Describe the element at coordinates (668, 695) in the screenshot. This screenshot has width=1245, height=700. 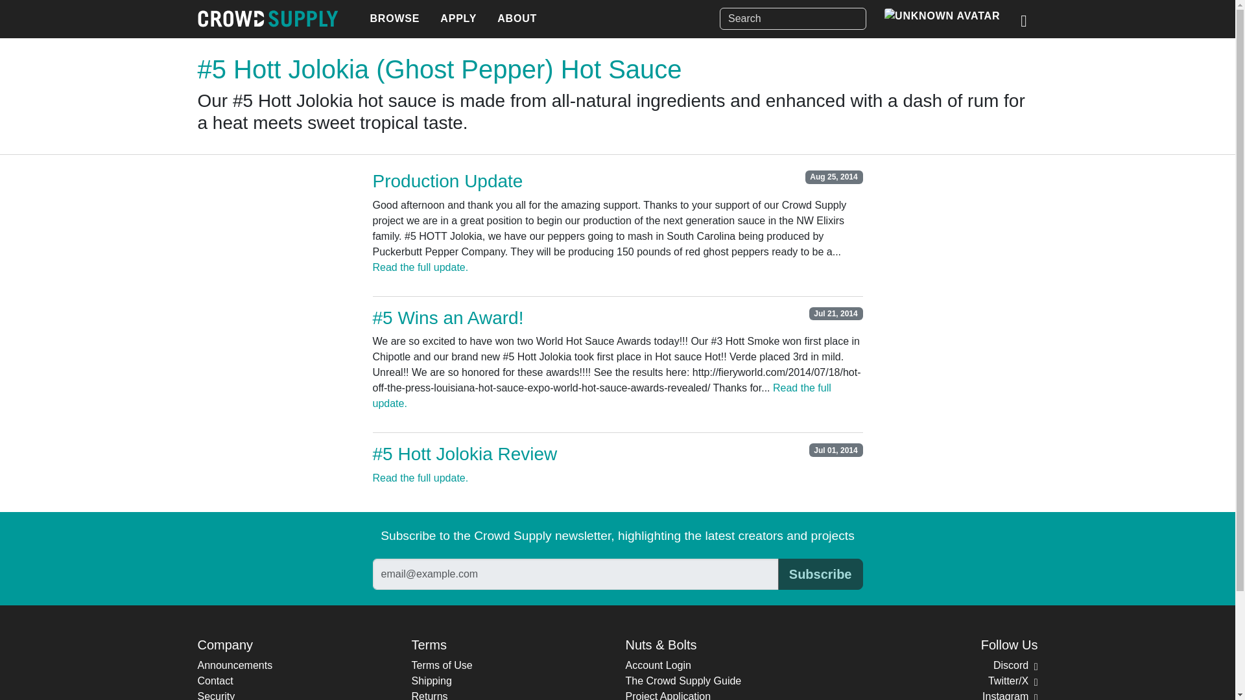
I see `Project Application` at that location.